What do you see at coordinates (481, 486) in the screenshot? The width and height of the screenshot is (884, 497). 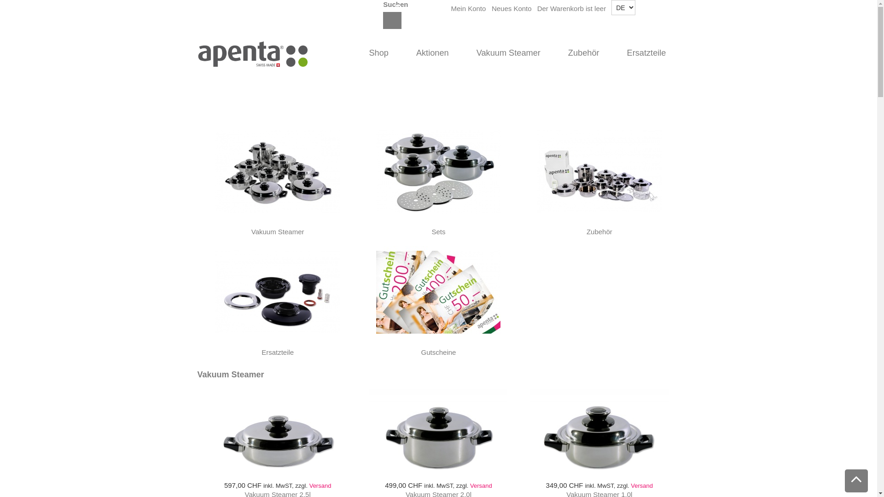 I see `Versand` at bounding box center [481, 486].